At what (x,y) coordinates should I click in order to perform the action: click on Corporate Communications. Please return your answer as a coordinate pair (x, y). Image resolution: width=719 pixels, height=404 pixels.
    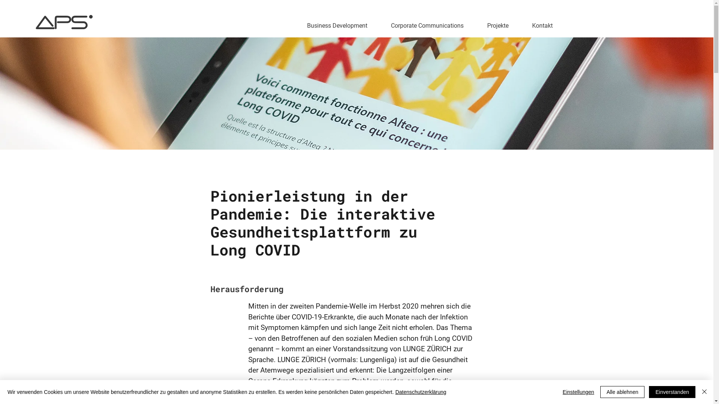
    Looking at the image, I should click on (428, 25).